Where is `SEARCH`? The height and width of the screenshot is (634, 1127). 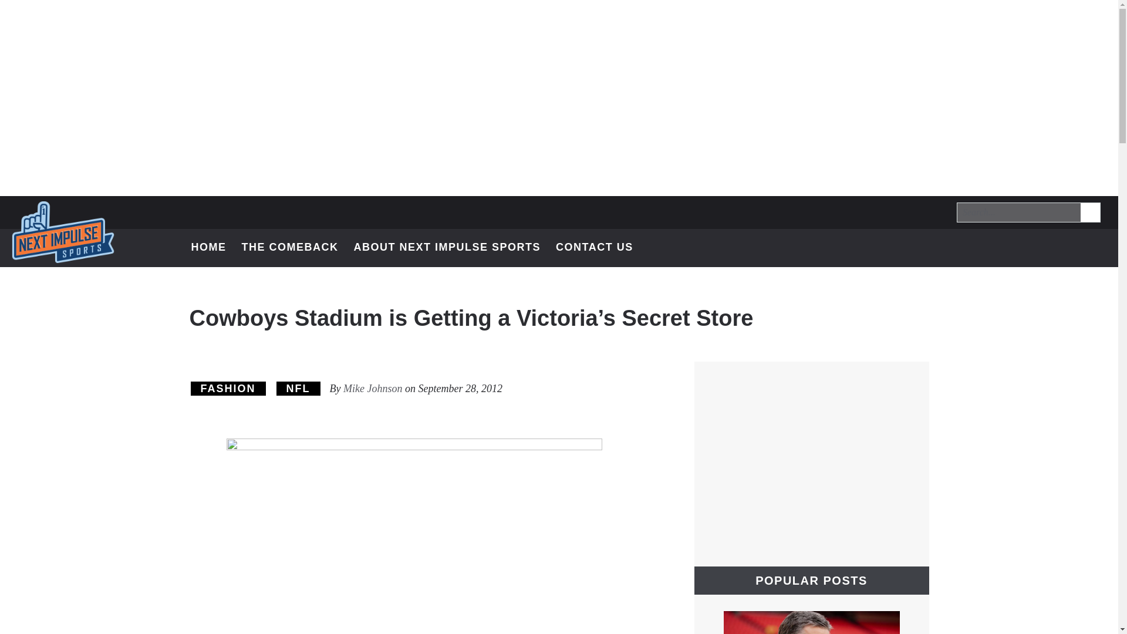 SEARCH is located at coordinates (228, 389).